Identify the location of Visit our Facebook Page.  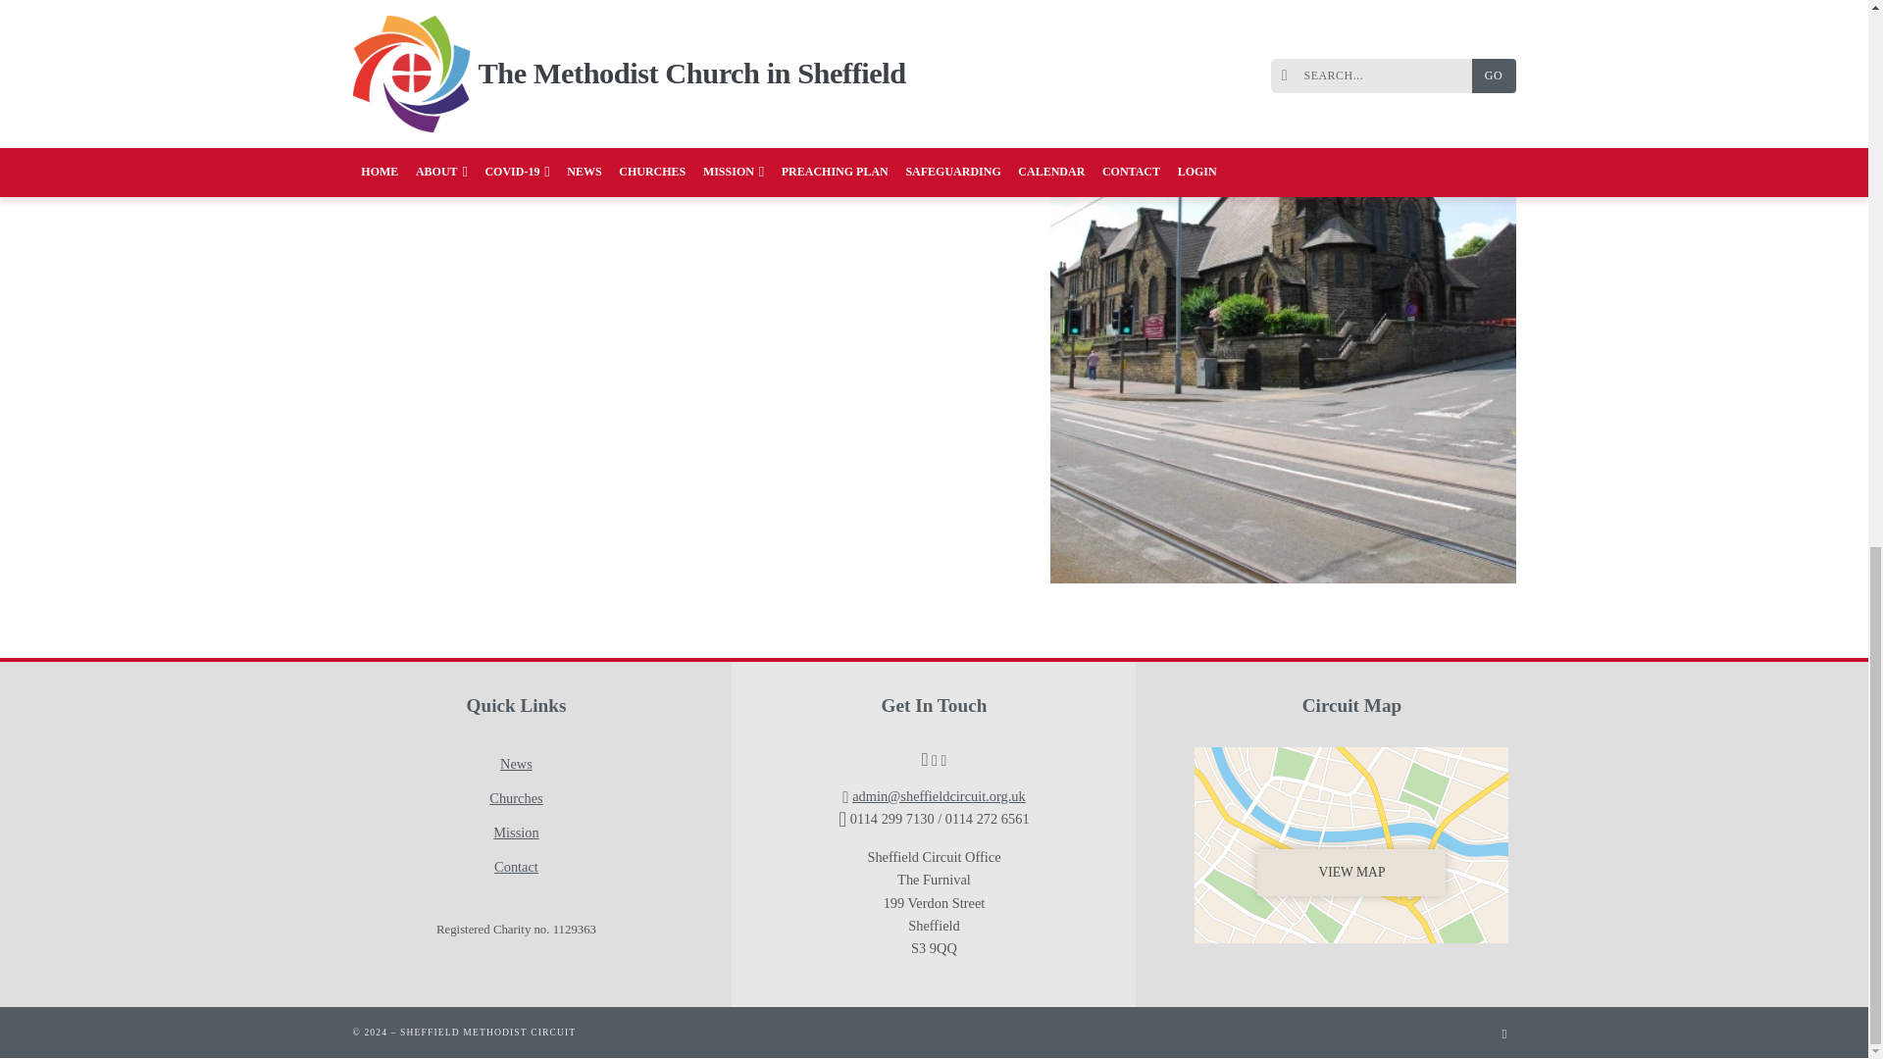
(523, 1032).